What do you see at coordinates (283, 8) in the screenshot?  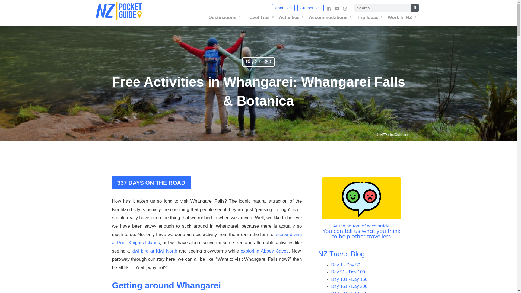 I see `About Us` at bounding box center [283, 8].